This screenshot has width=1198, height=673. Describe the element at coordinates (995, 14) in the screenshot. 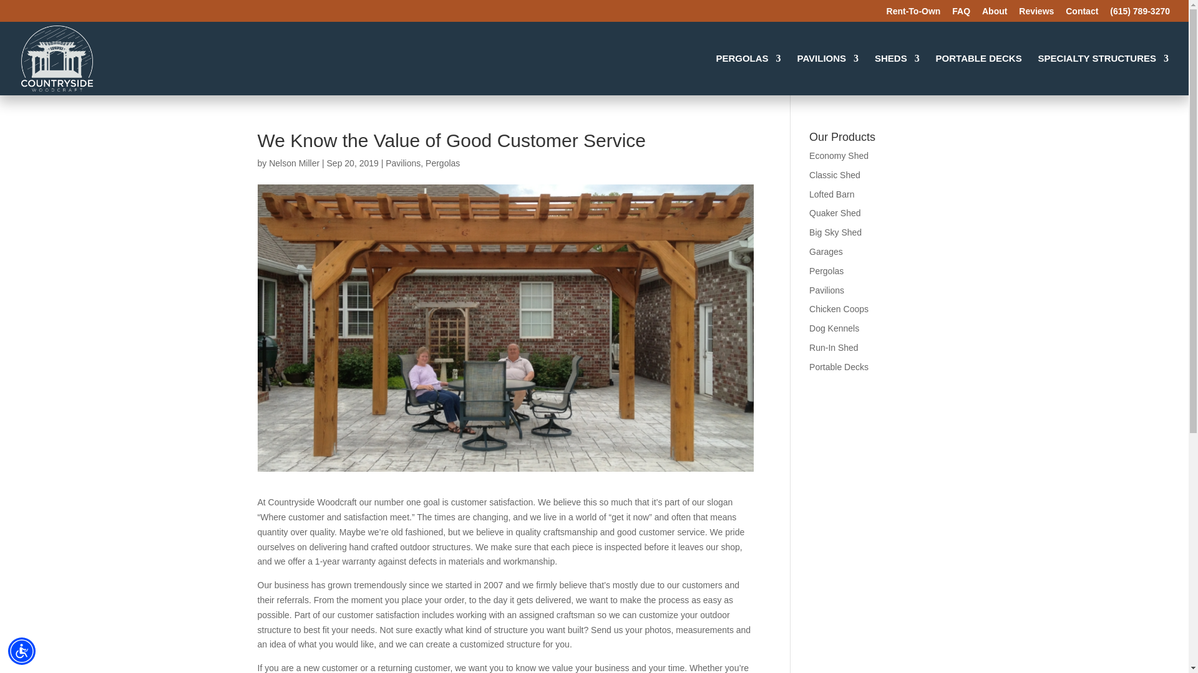

I see `About` at that location.